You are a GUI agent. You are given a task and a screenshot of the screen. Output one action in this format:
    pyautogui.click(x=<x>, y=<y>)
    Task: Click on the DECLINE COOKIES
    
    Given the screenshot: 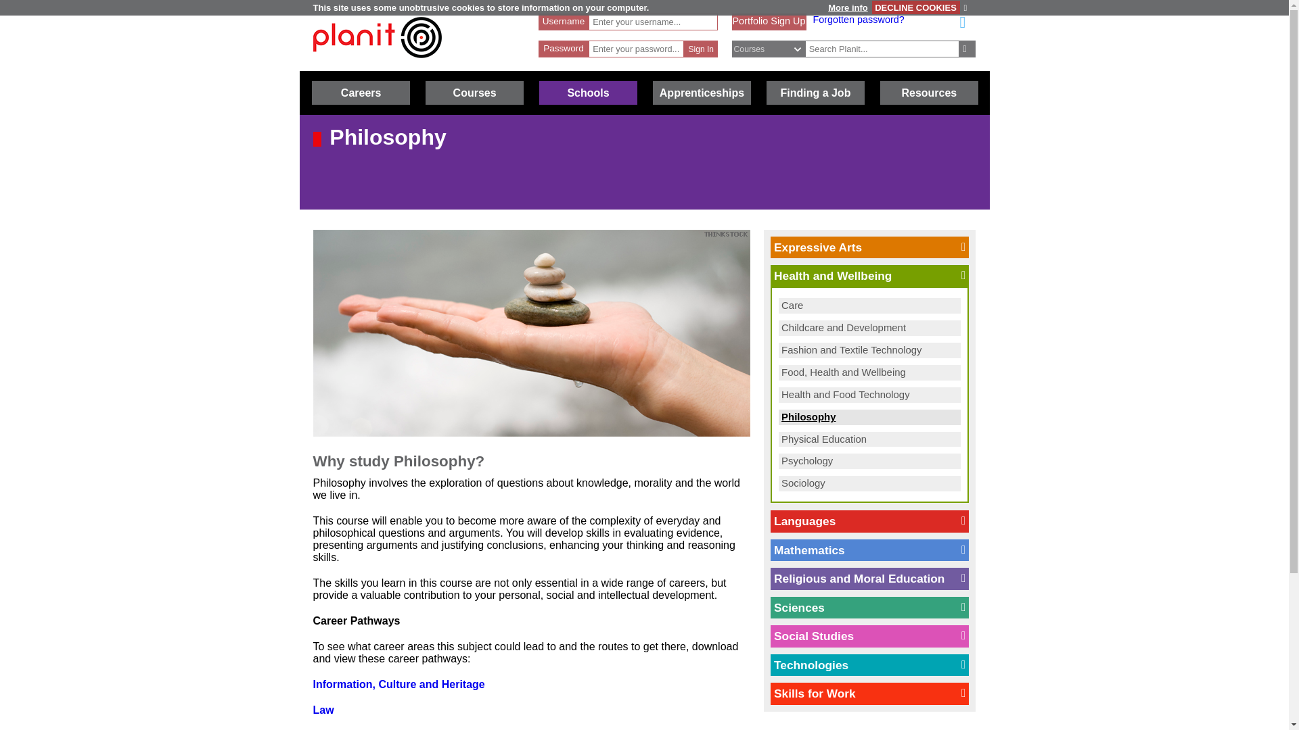 What is the action you would take?
    pyautogui.click(x=915, y=7)
    